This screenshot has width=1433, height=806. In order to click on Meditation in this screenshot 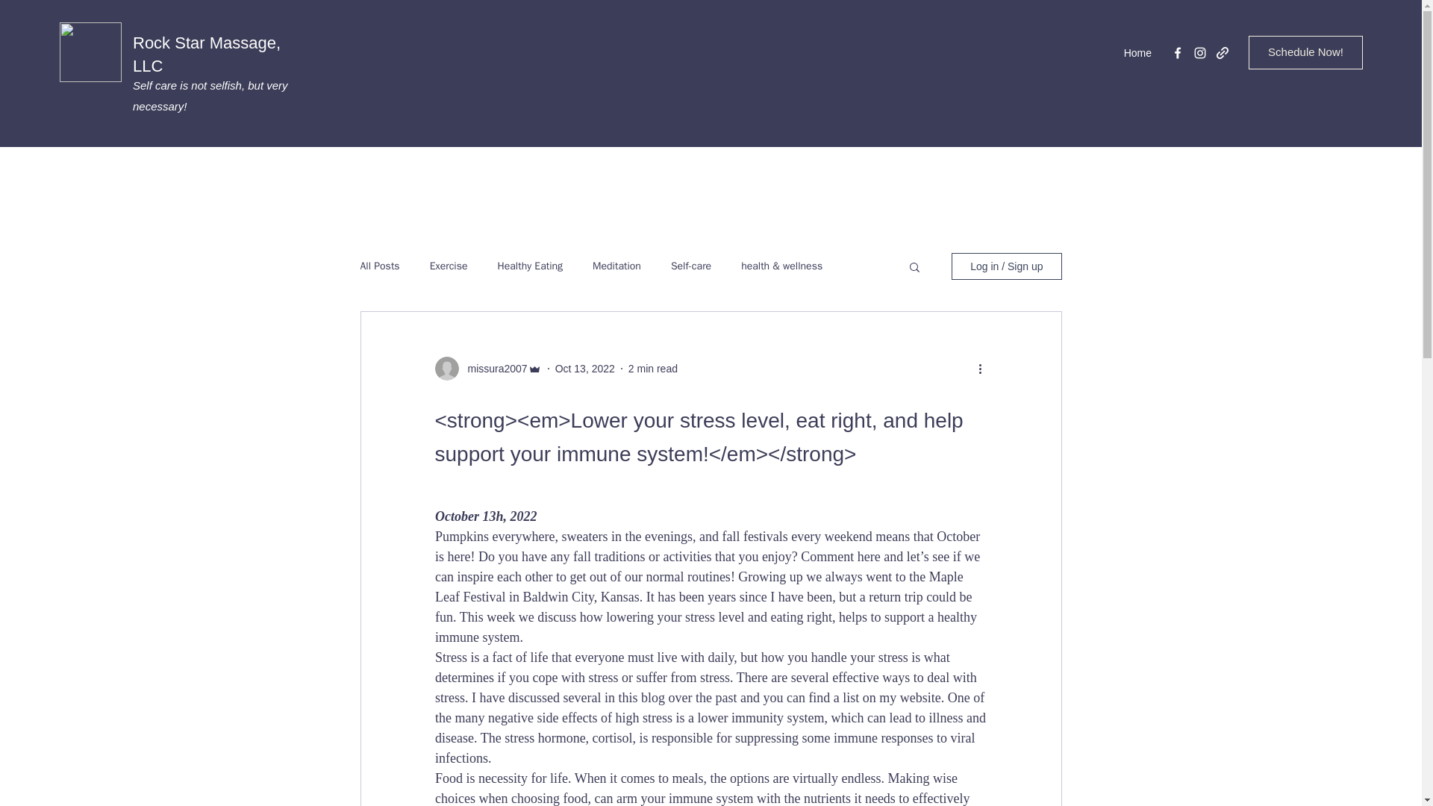, I will do `click(616, 266)`.